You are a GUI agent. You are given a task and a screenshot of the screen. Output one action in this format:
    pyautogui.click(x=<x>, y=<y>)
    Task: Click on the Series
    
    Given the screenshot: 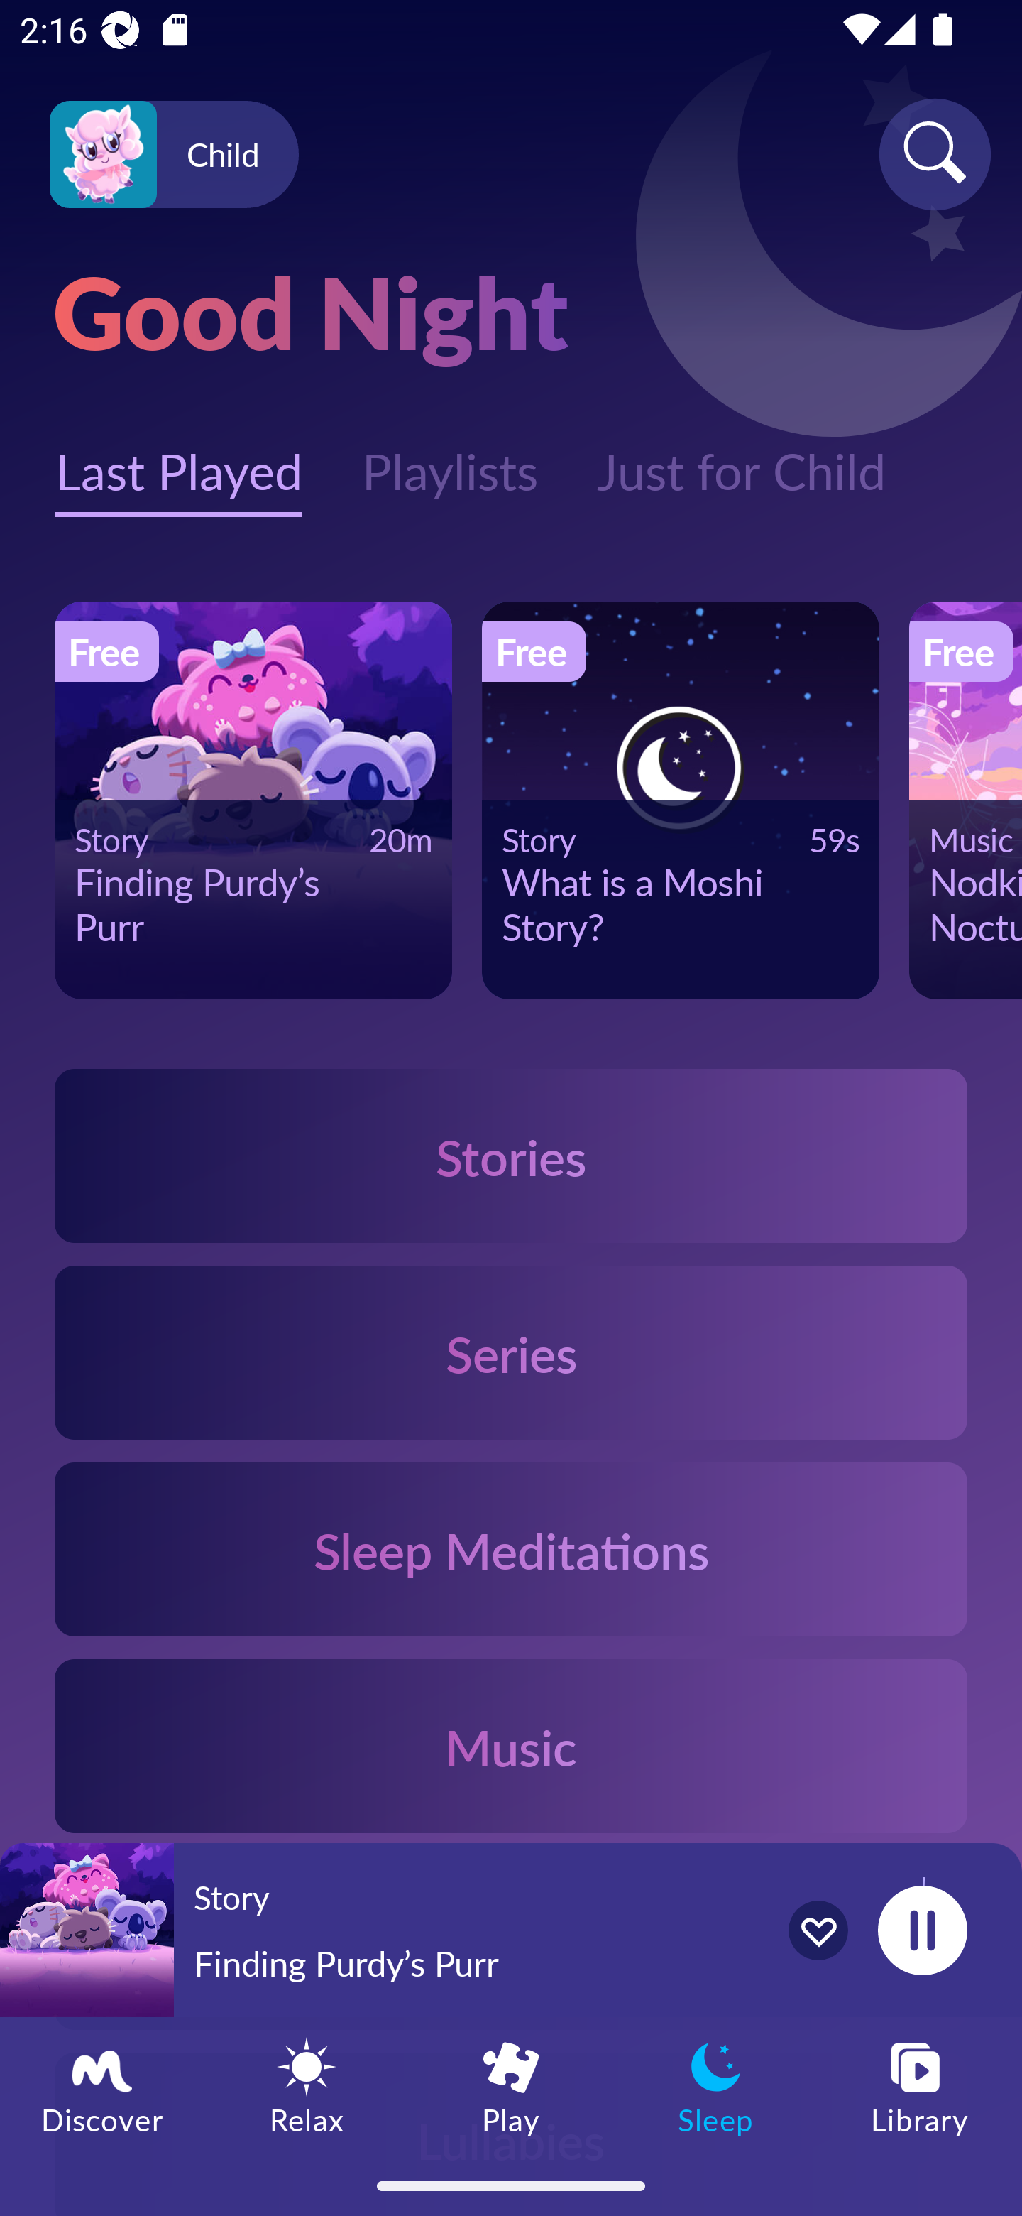 What is the action you would take?
    pyautogui.click(x=511, y=1352)
    